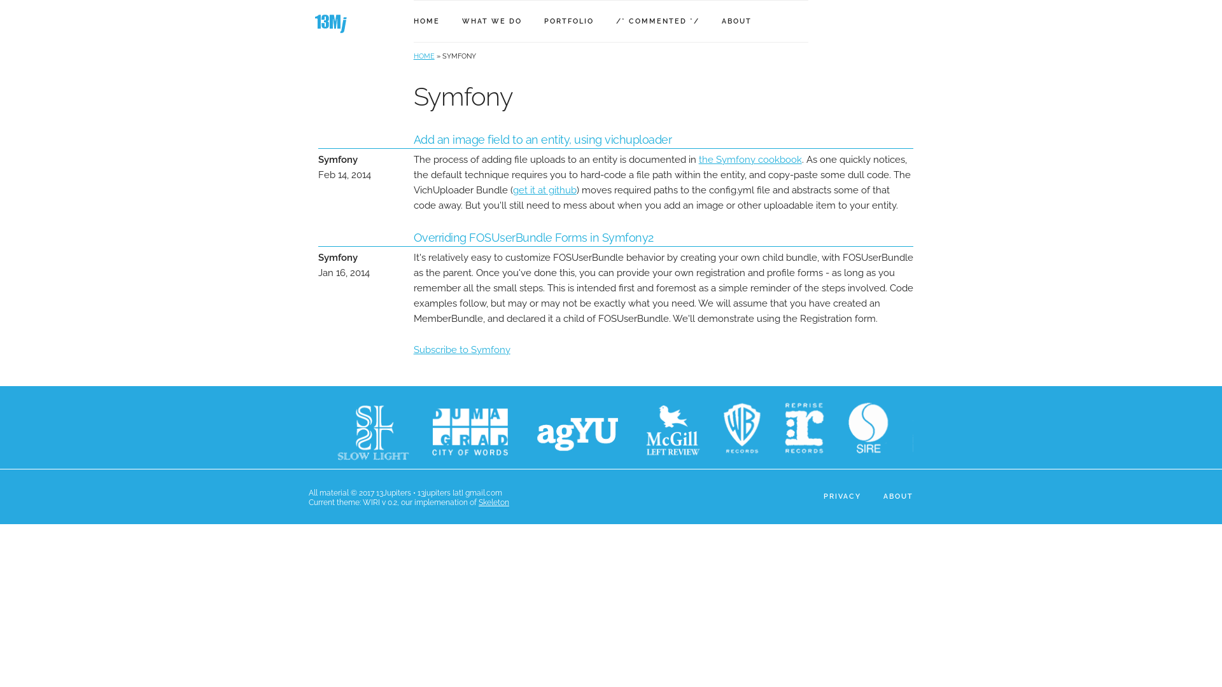  What do you see at coordinates (462, 350) in the screenshot?
I see `Subscribe to Symfony` at bounding box center [462, 350].